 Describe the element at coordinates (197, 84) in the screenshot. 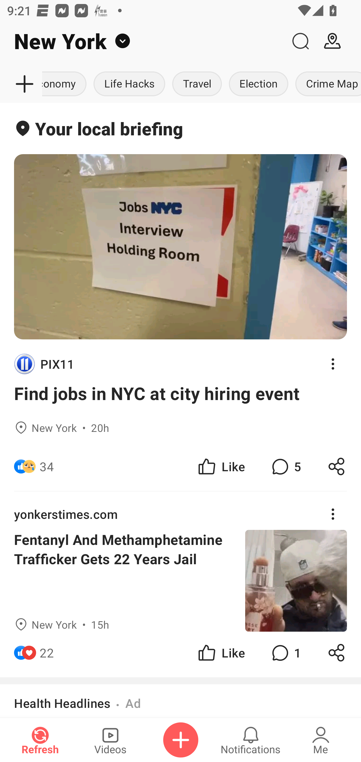

I see `Travel` at that location.